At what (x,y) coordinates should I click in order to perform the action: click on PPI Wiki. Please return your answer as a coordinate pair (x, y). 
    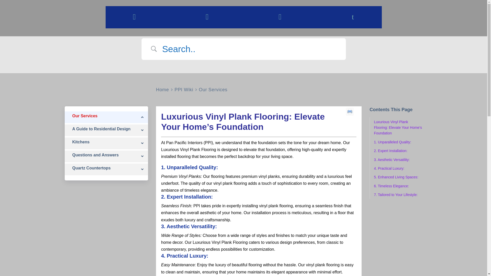
    Looking at the image, I should click on (184, 90).